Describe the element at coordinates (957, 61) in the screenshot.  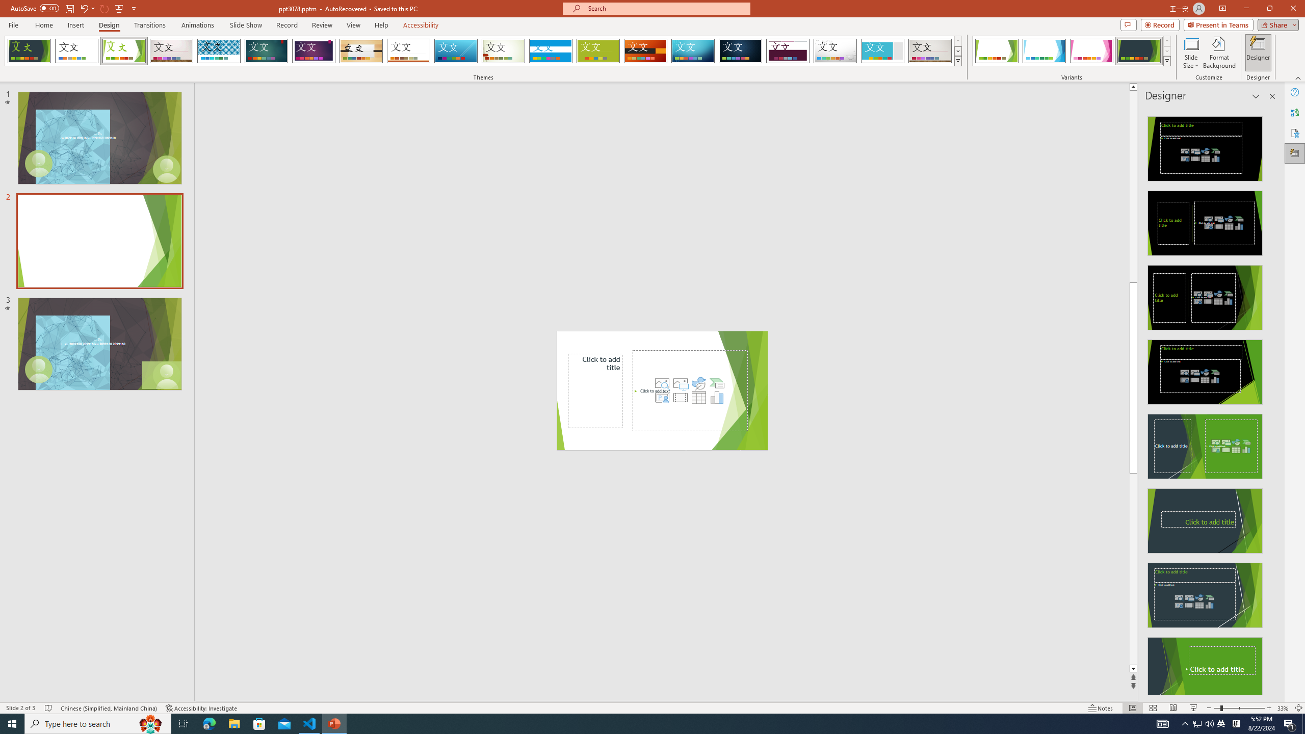
I see `Themes` at that location.